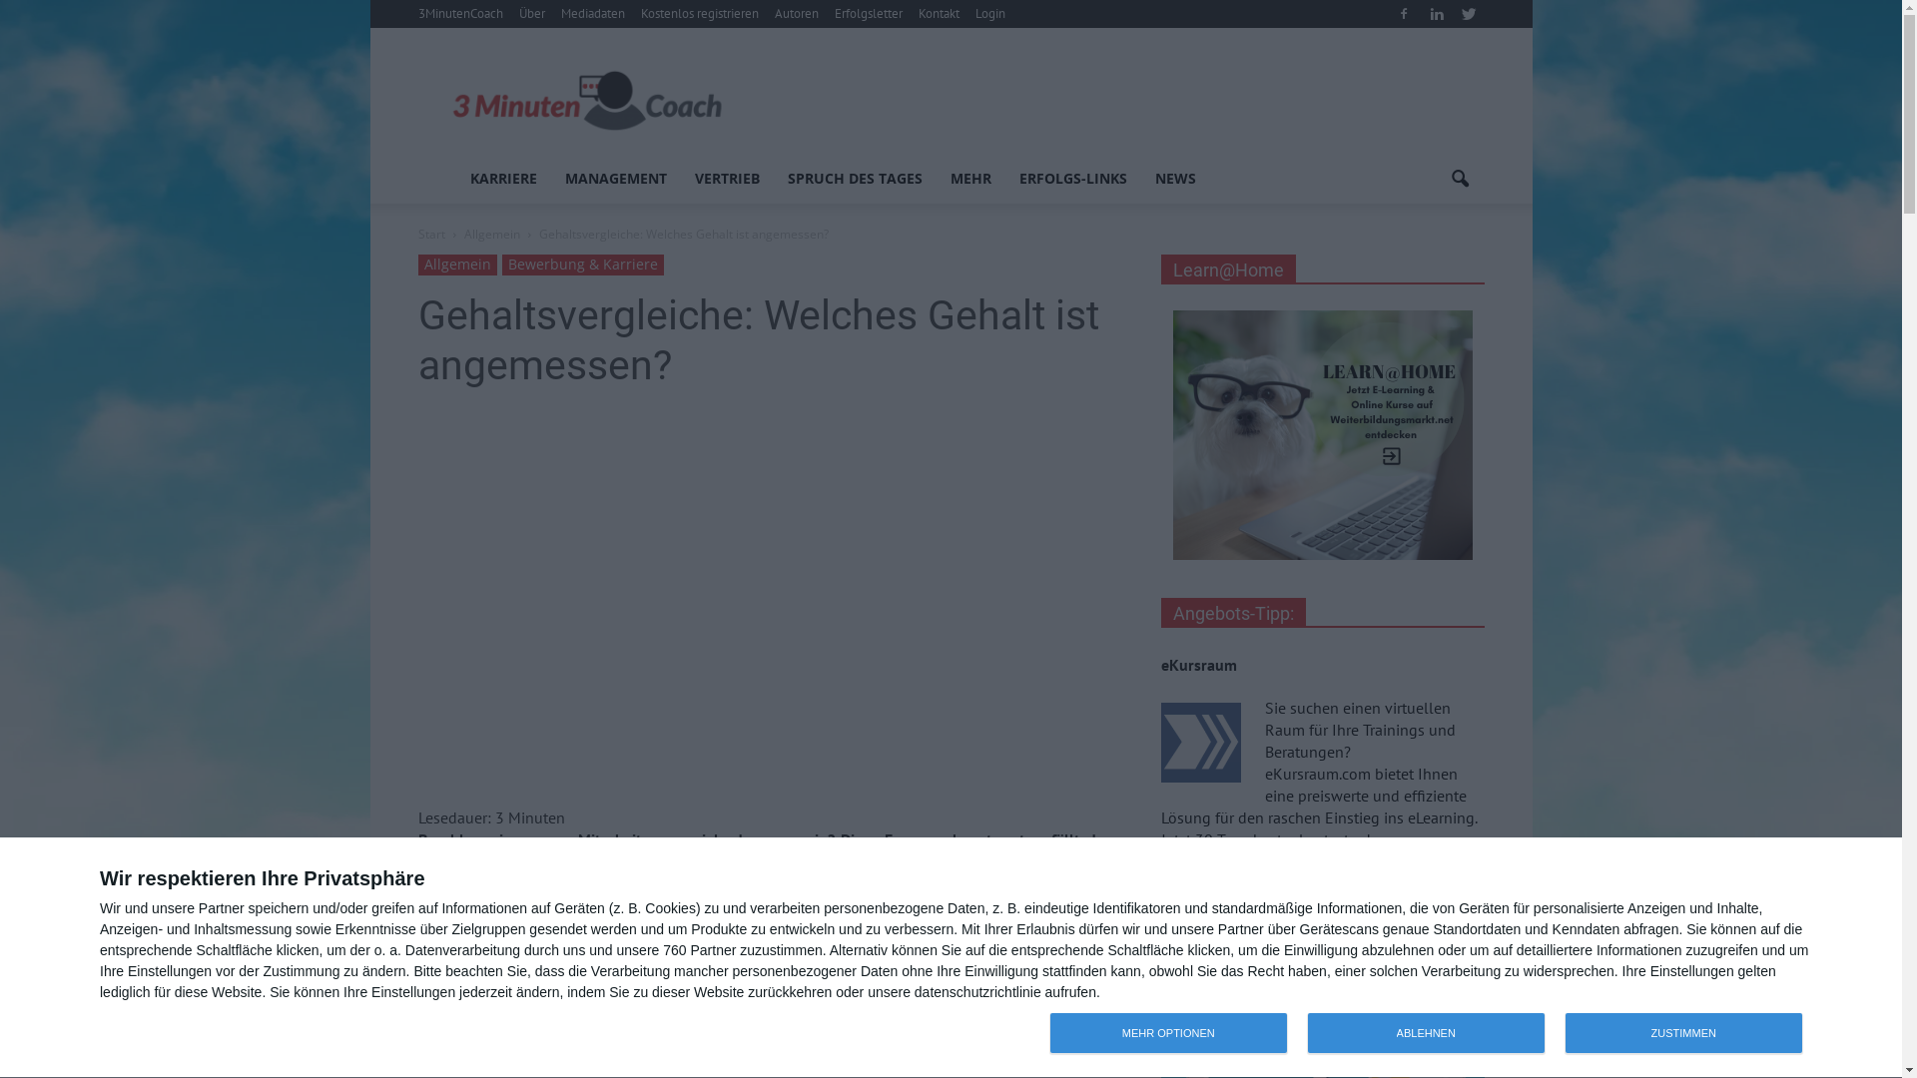  What do you see at coordinates (1198, 665) in the screenshot?
I see `eKursraum` at bounding box center [1198, 665].